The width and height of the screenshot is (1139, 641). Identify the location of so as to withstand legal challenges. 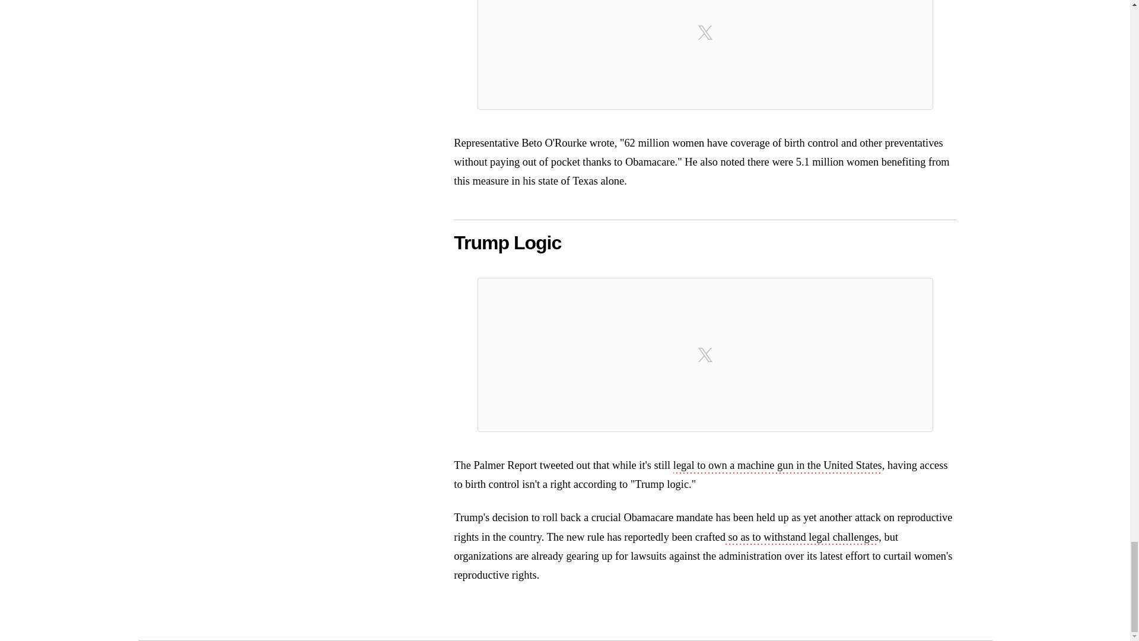
(802, 538).